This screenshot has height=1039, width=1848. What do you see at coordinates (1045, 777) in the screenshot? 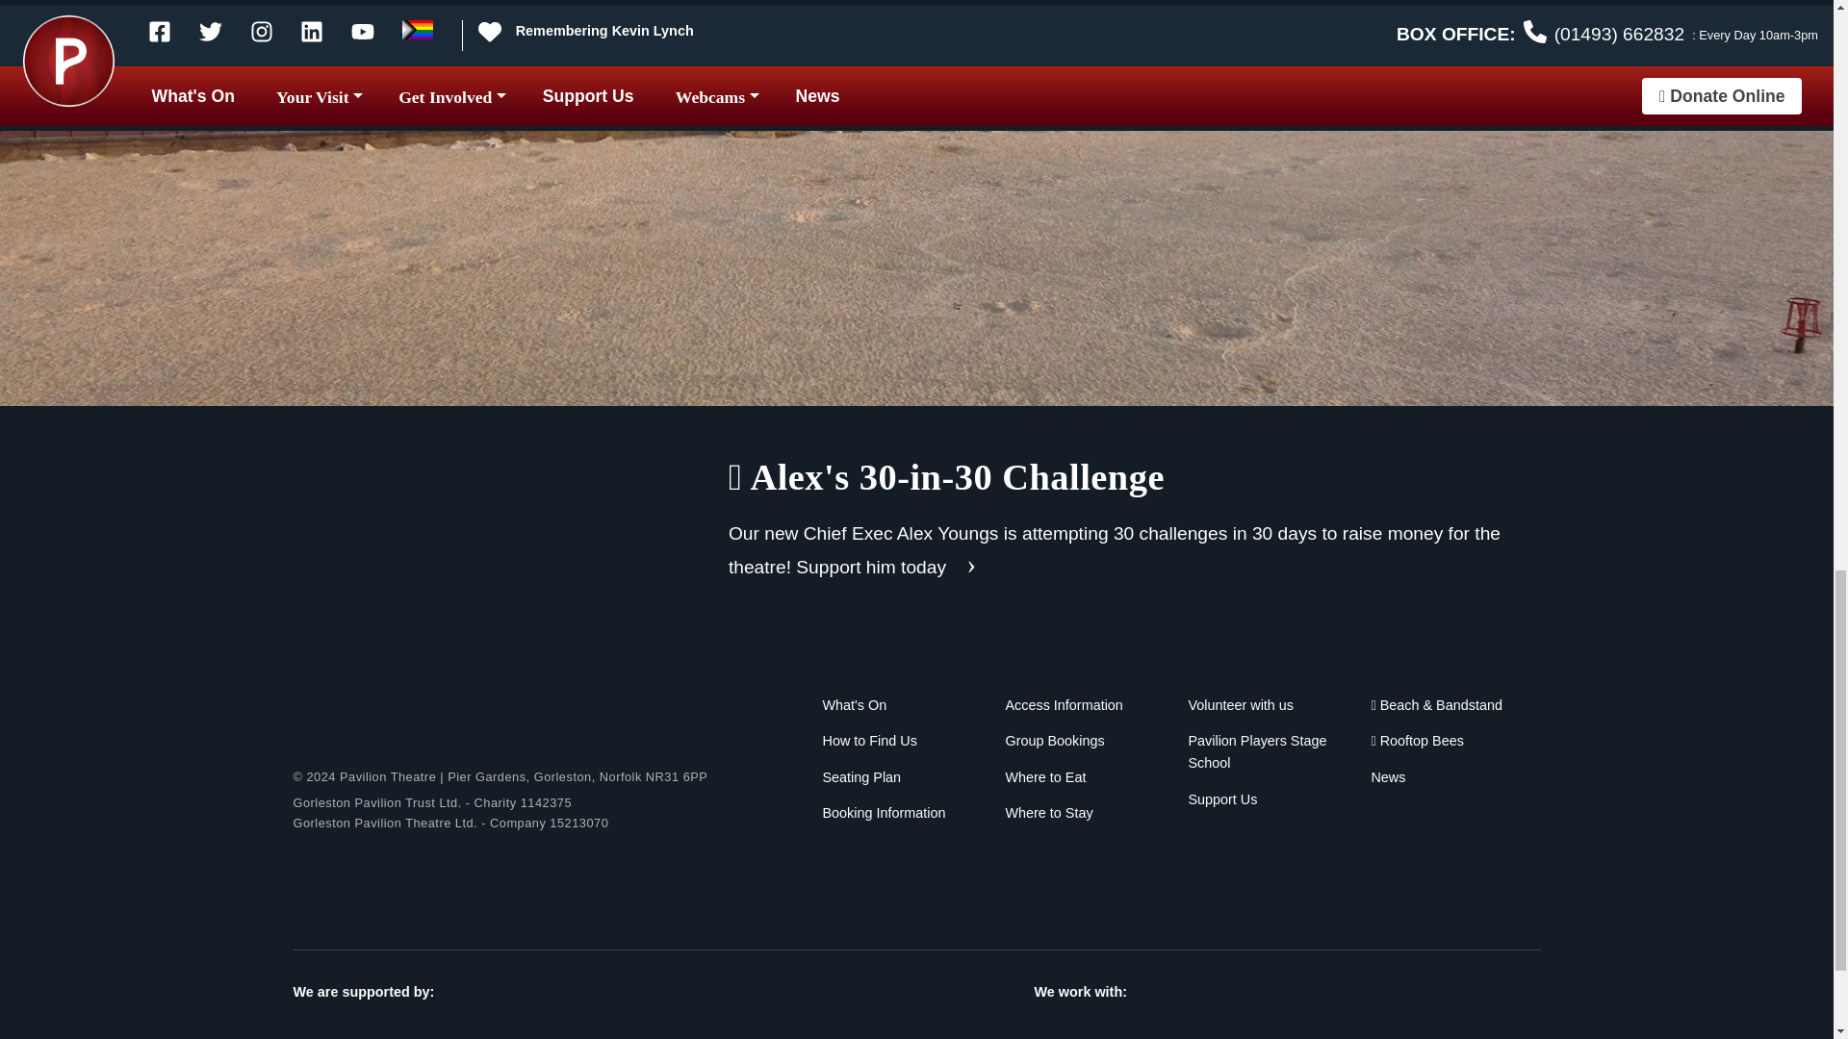
I see `Where to Eat` at bounding box center [1045, 777].